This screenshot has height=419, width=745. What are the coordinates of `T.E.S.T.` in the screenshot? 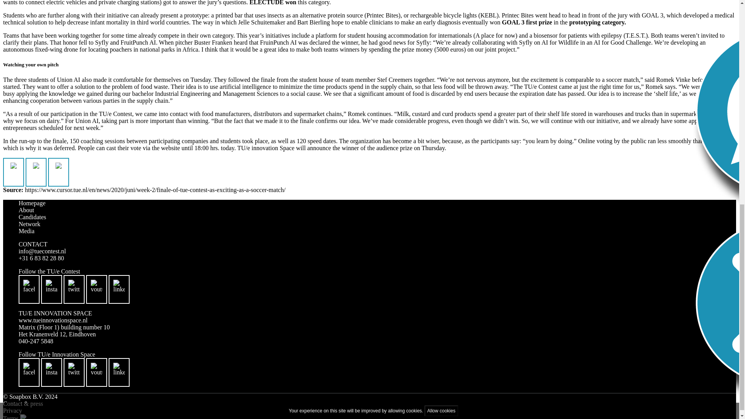 It's located at (636, 36).